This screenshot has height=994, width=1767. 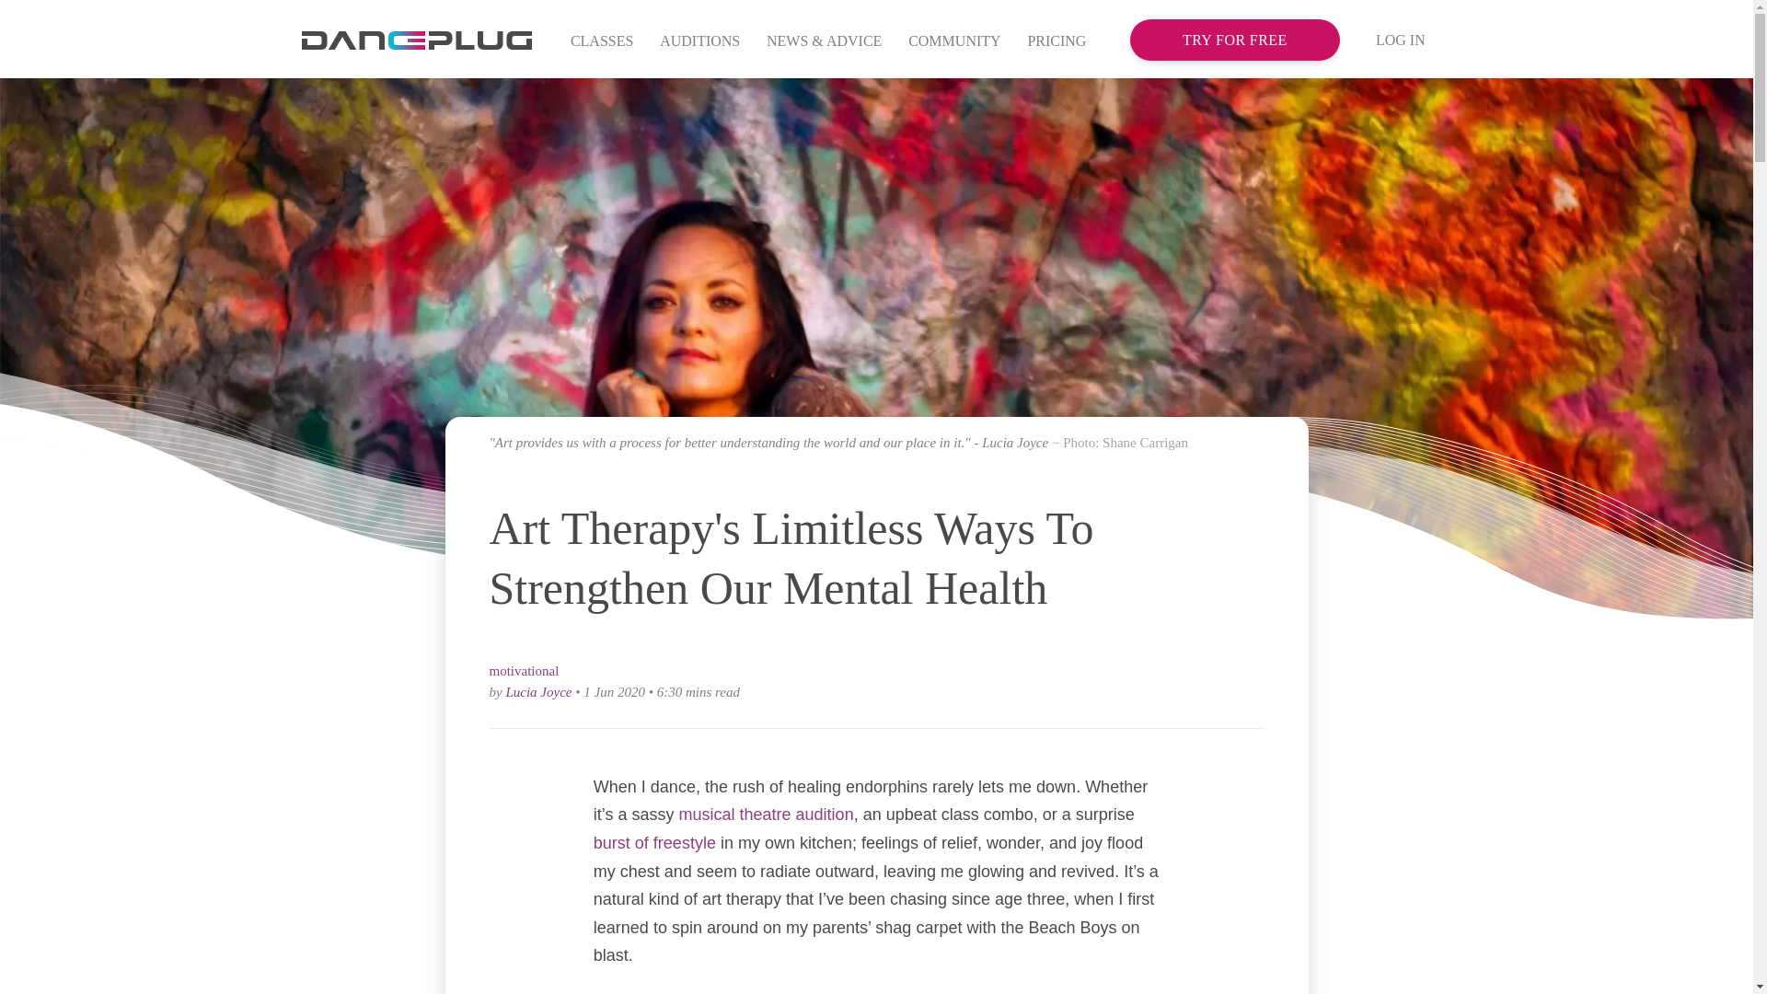 What do you see at coordinates (766, 814) in the screenshot?
I see `musical theatre audition` at bounding box center [766, 814].